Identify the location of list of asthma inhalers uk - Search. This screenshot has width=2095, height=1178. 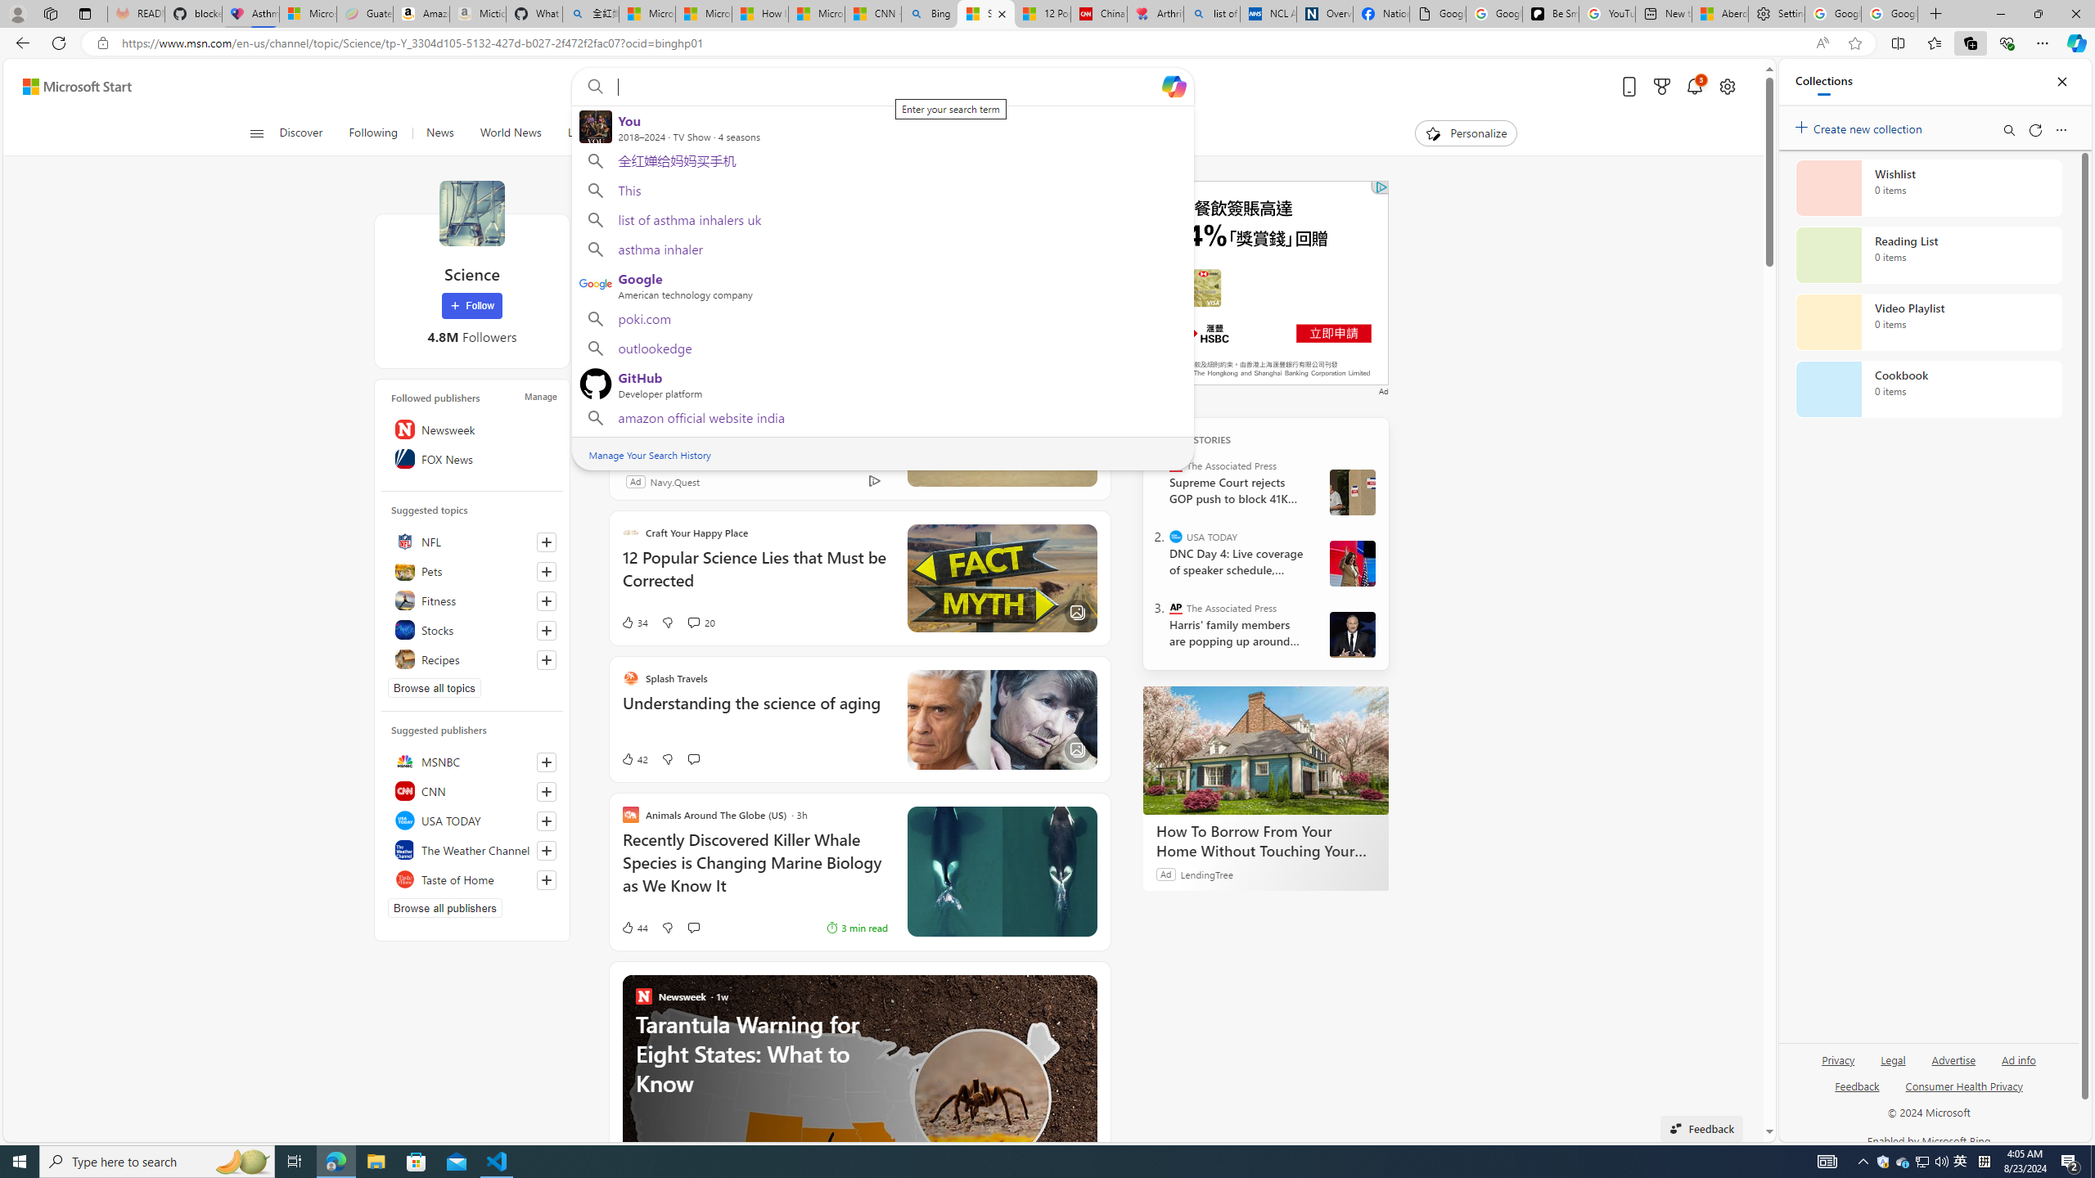
(1211, 14).